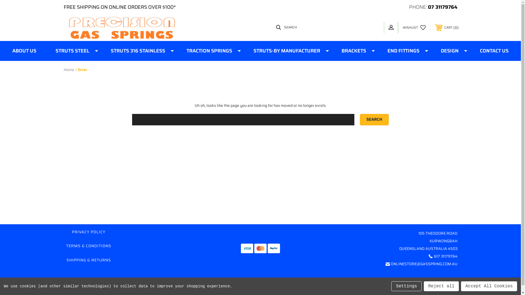  I want to click on 07 31179764, so click(442, 7).